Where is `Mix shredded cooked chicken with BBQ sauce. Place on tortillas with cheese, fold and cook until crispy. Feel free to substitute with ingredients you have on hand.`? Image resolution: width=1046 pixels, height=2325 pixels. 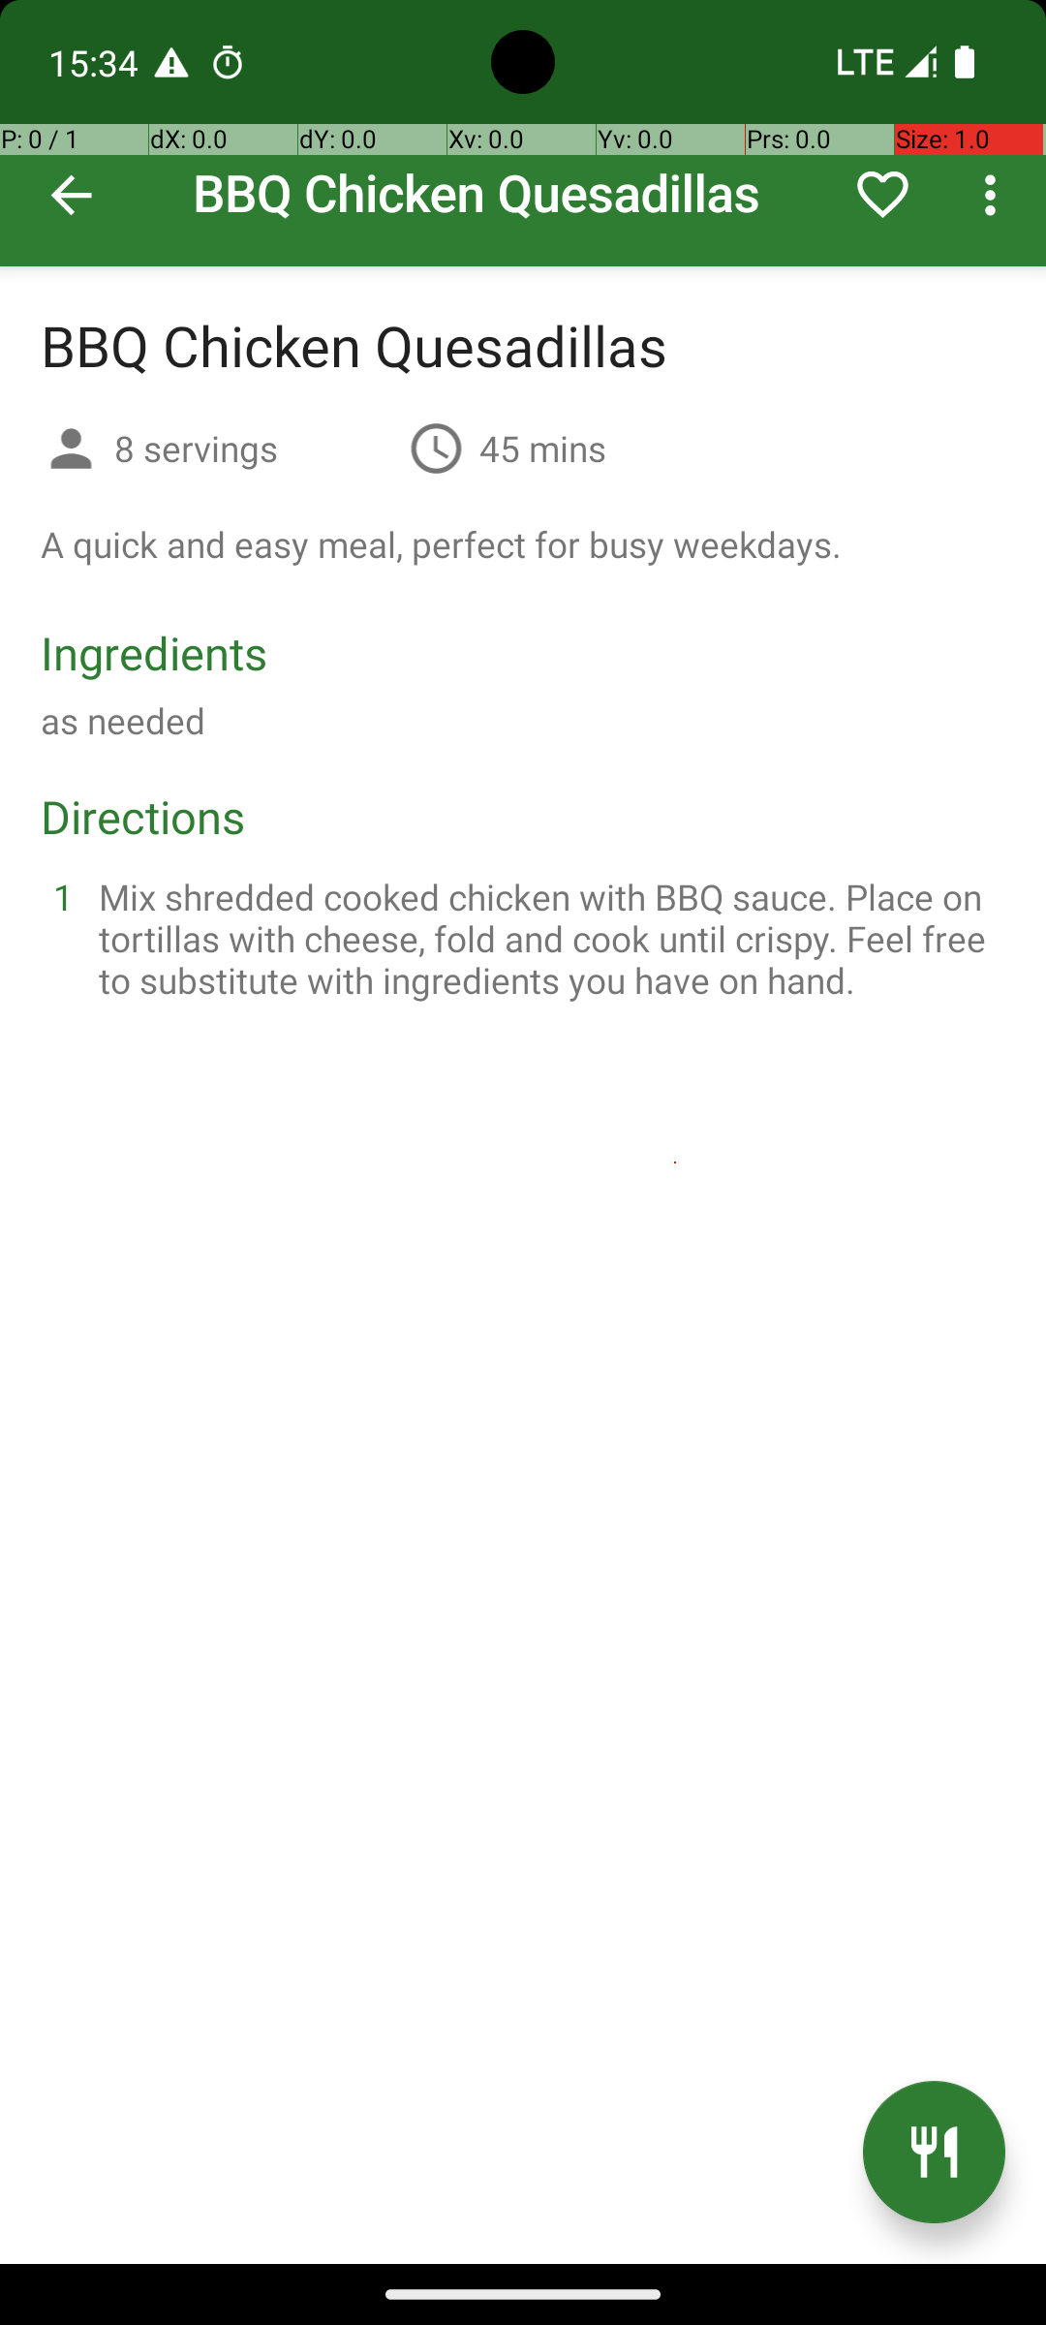 Mix shredded cooked chicken with BBQ sauce. Place on tortillas with cheese, fold and cook until crispy. Feel free to substitute with ingredients you have on hand. is located at coordinates (546, 938).